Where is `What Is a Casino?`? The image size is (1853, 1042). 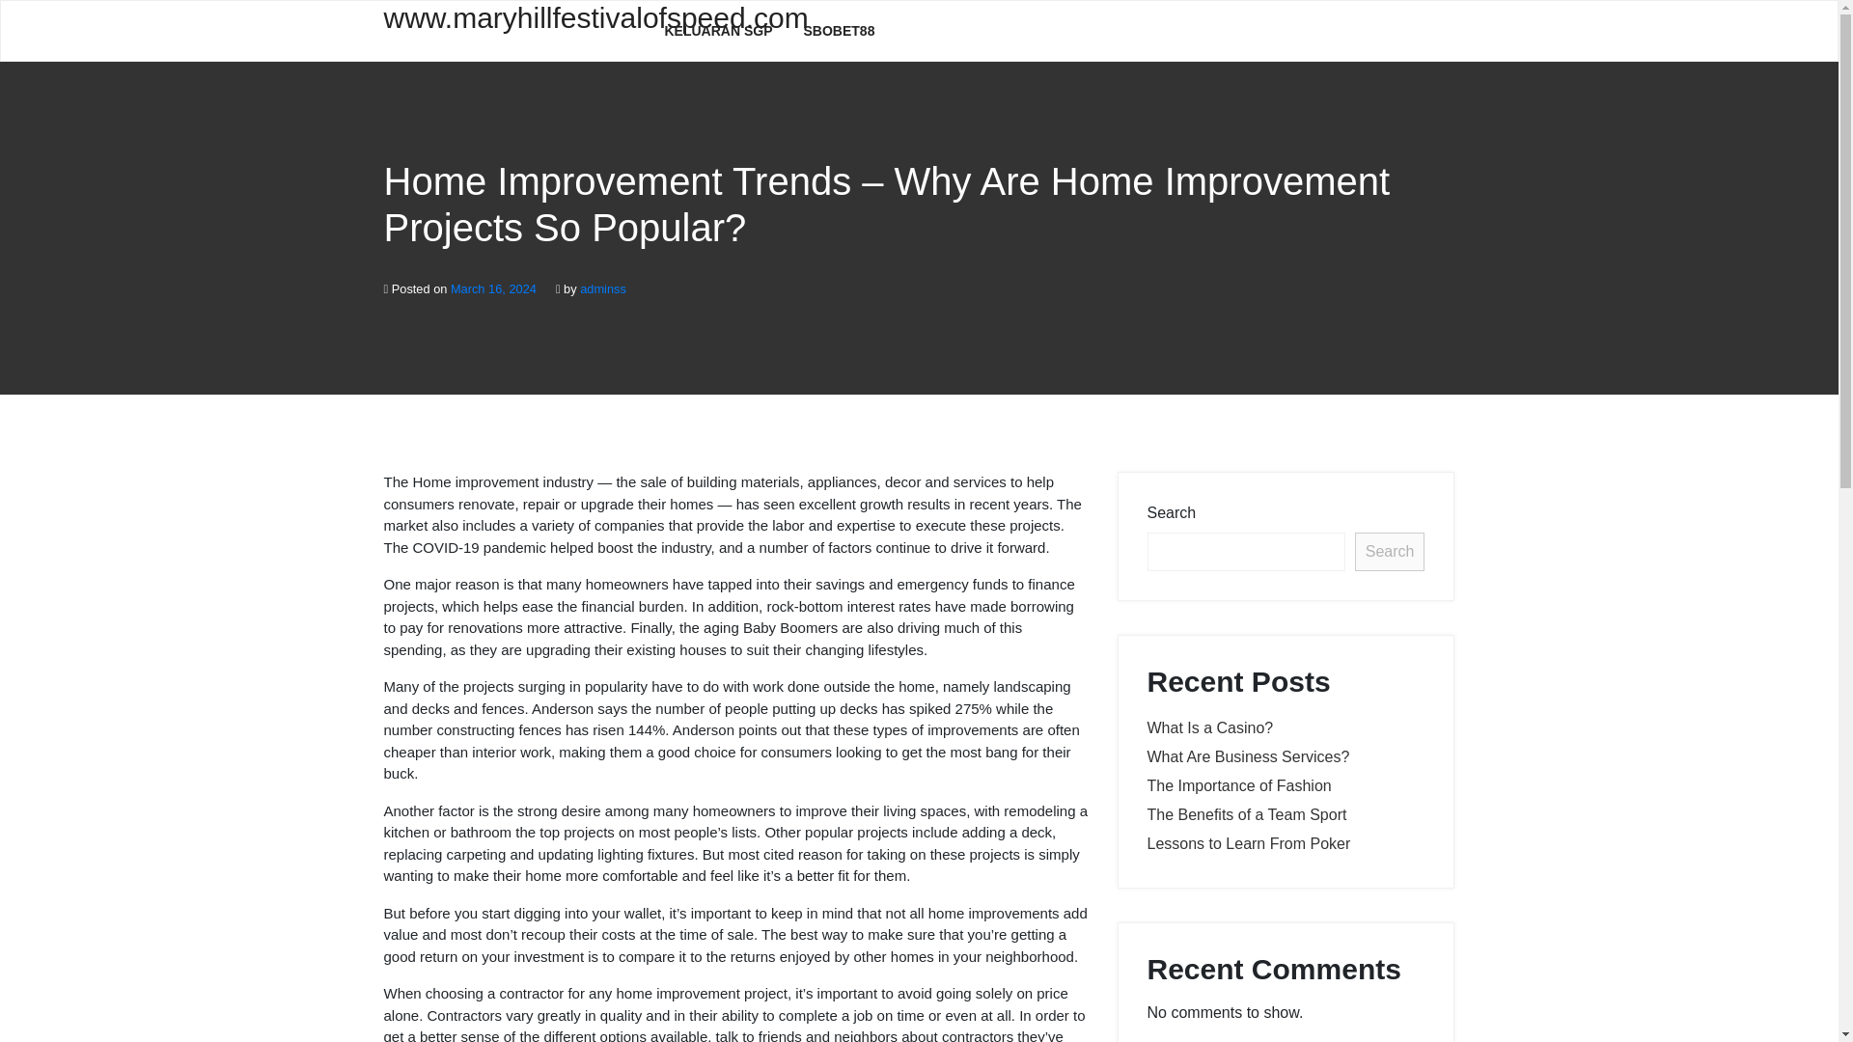 What Is a Casino? is located at coordinates (1210, 727).